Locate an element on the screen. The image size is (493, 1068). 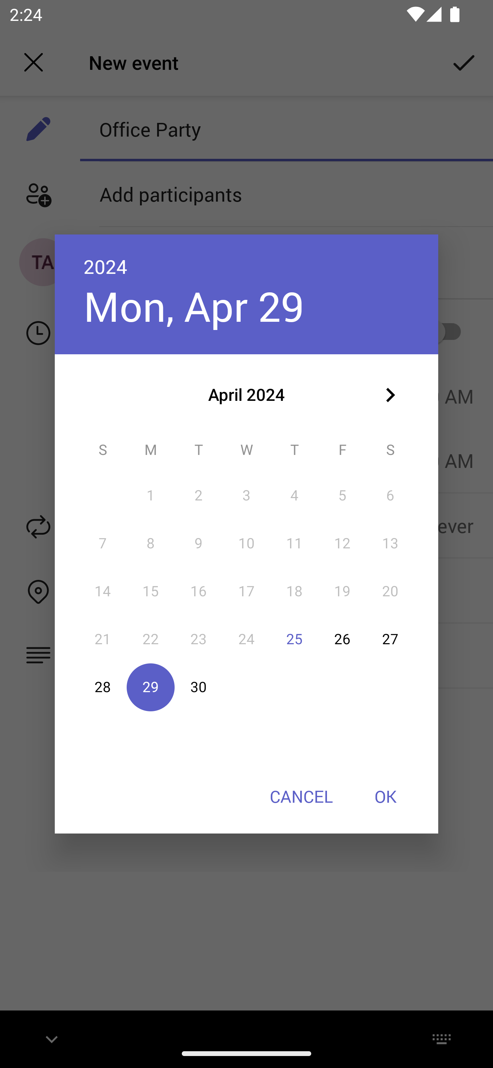
29 29 April 2024 is located at coordinates (151, 687).